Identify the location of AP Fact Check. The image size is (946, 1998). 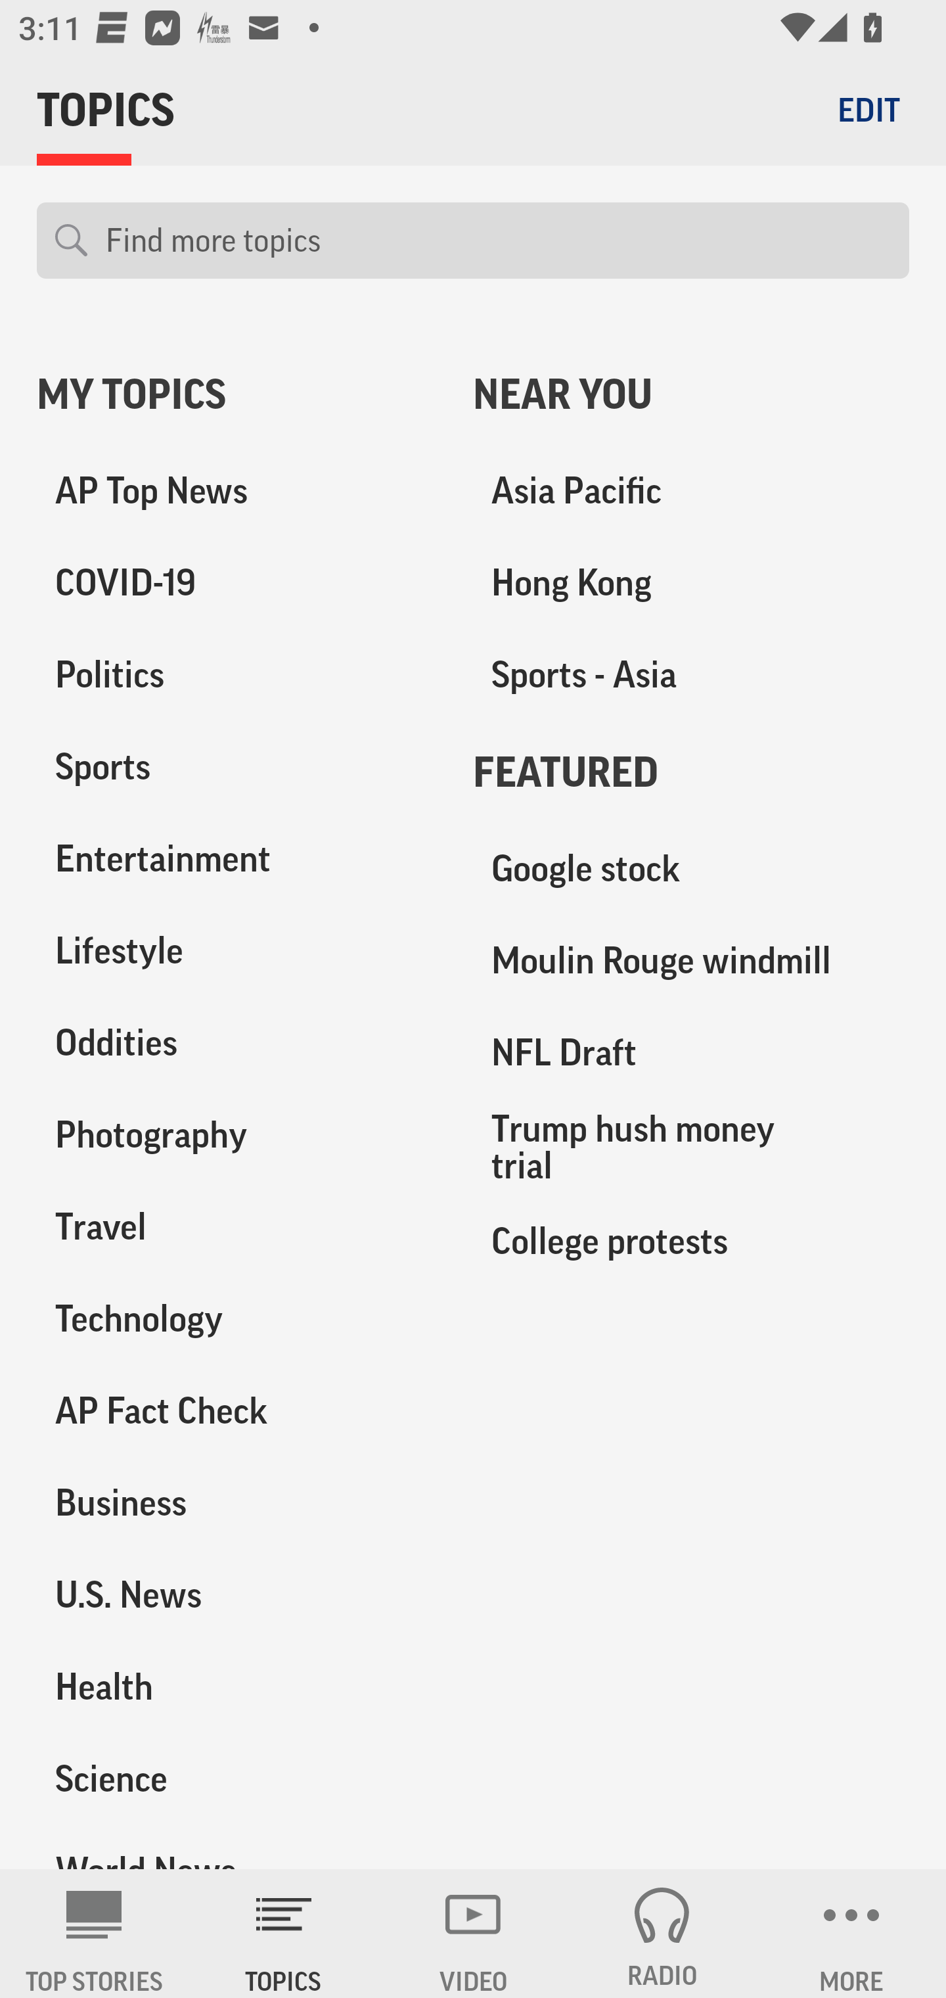
(236, 1410).